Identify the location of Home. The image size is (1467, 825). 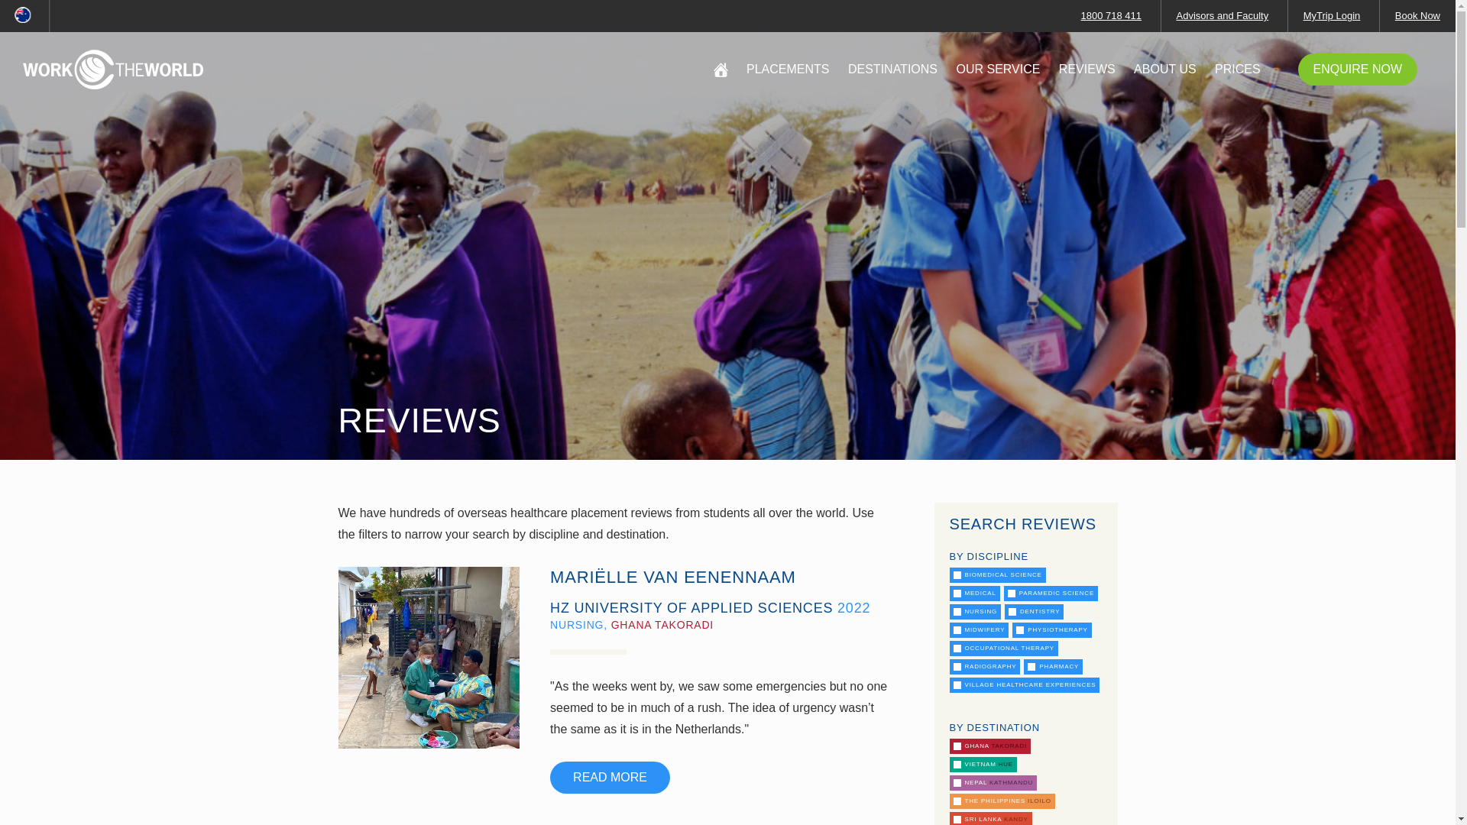
(113, 69).